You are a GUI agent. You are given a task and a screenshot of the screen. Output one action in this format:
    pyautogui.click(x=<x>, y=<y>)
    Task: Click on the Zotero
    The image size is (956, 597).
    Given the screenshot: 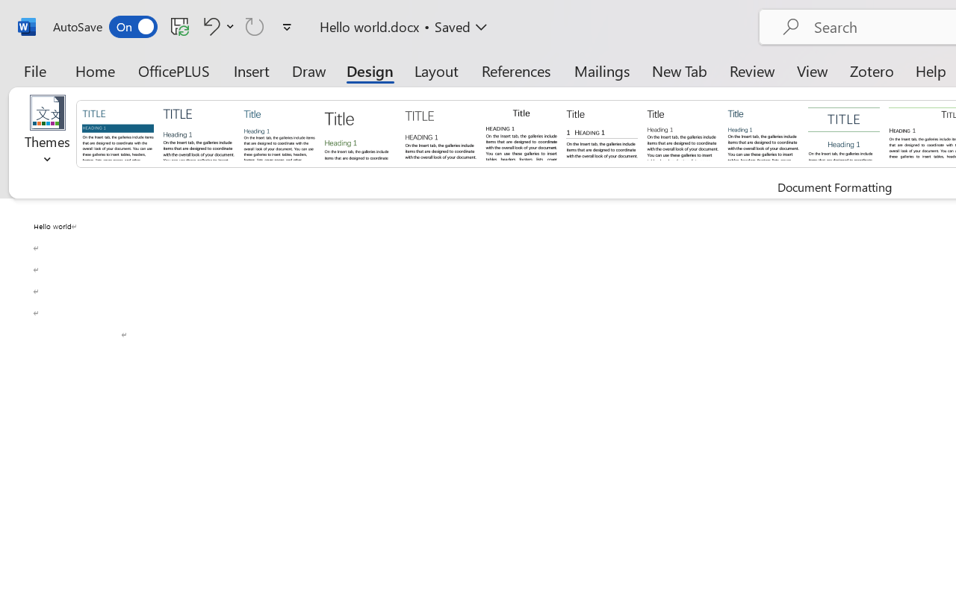 What is the action you would take?
    pyautogui.click(x=871, y=70)
    